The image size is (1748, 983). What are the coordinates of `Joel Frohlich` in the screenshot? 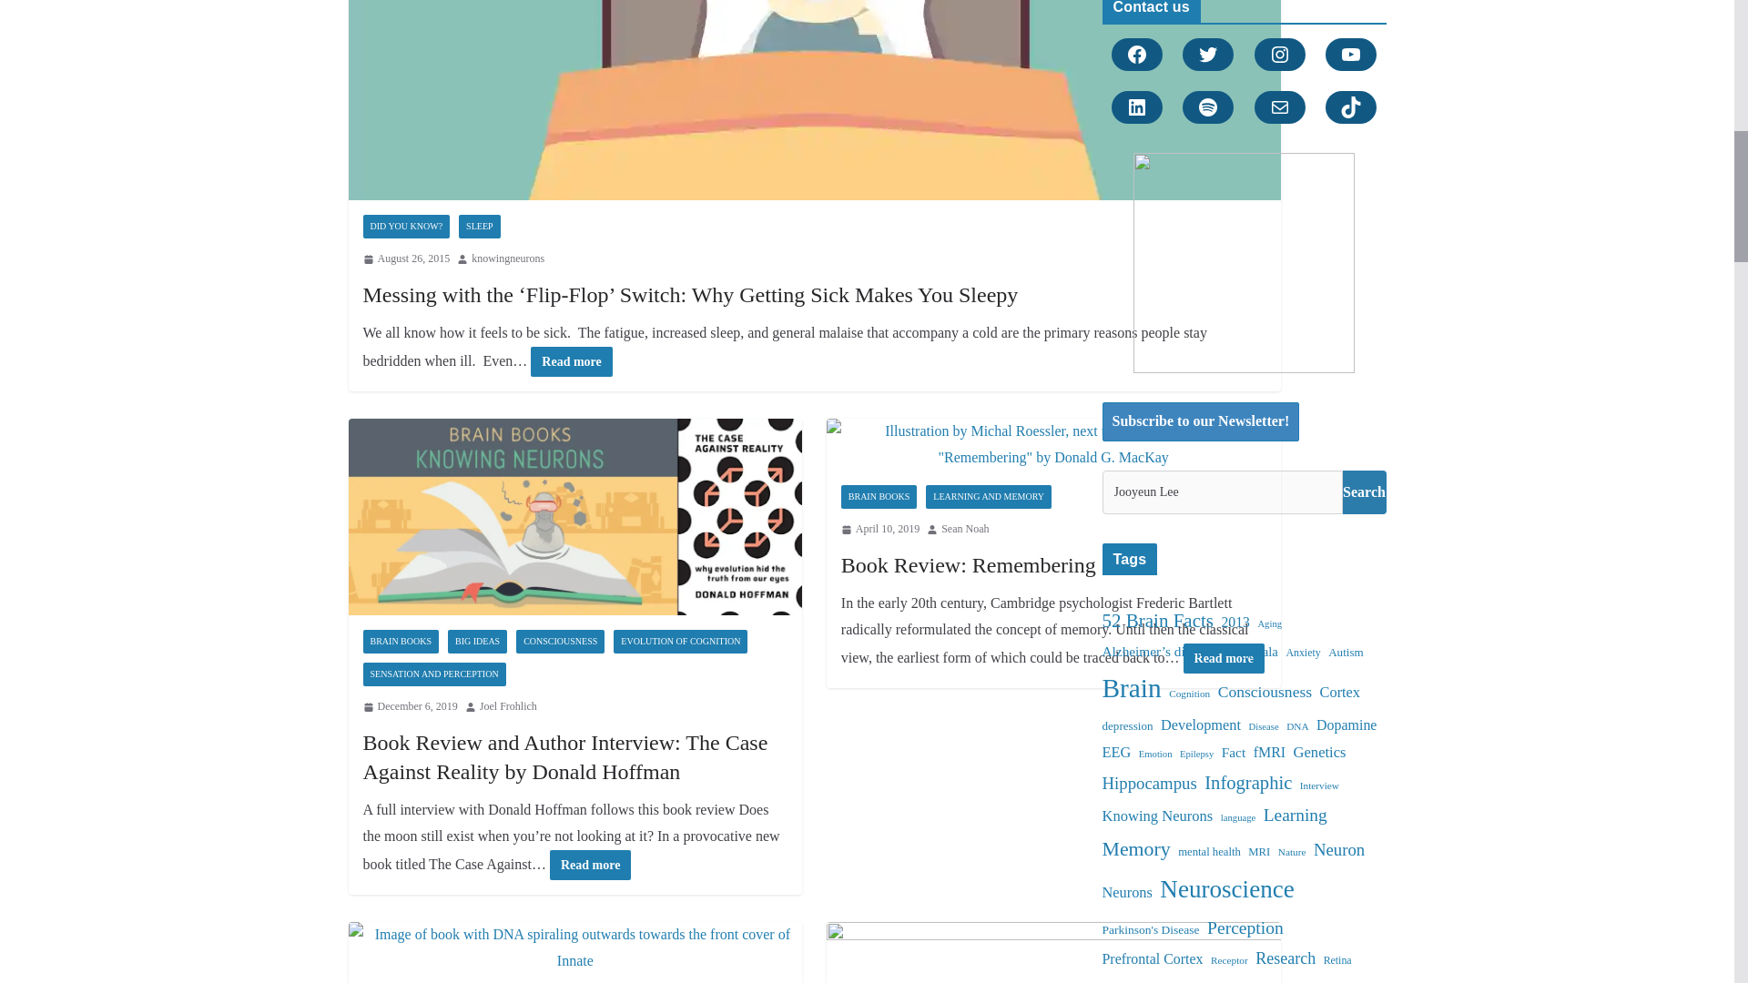 It's located at (508, 706).